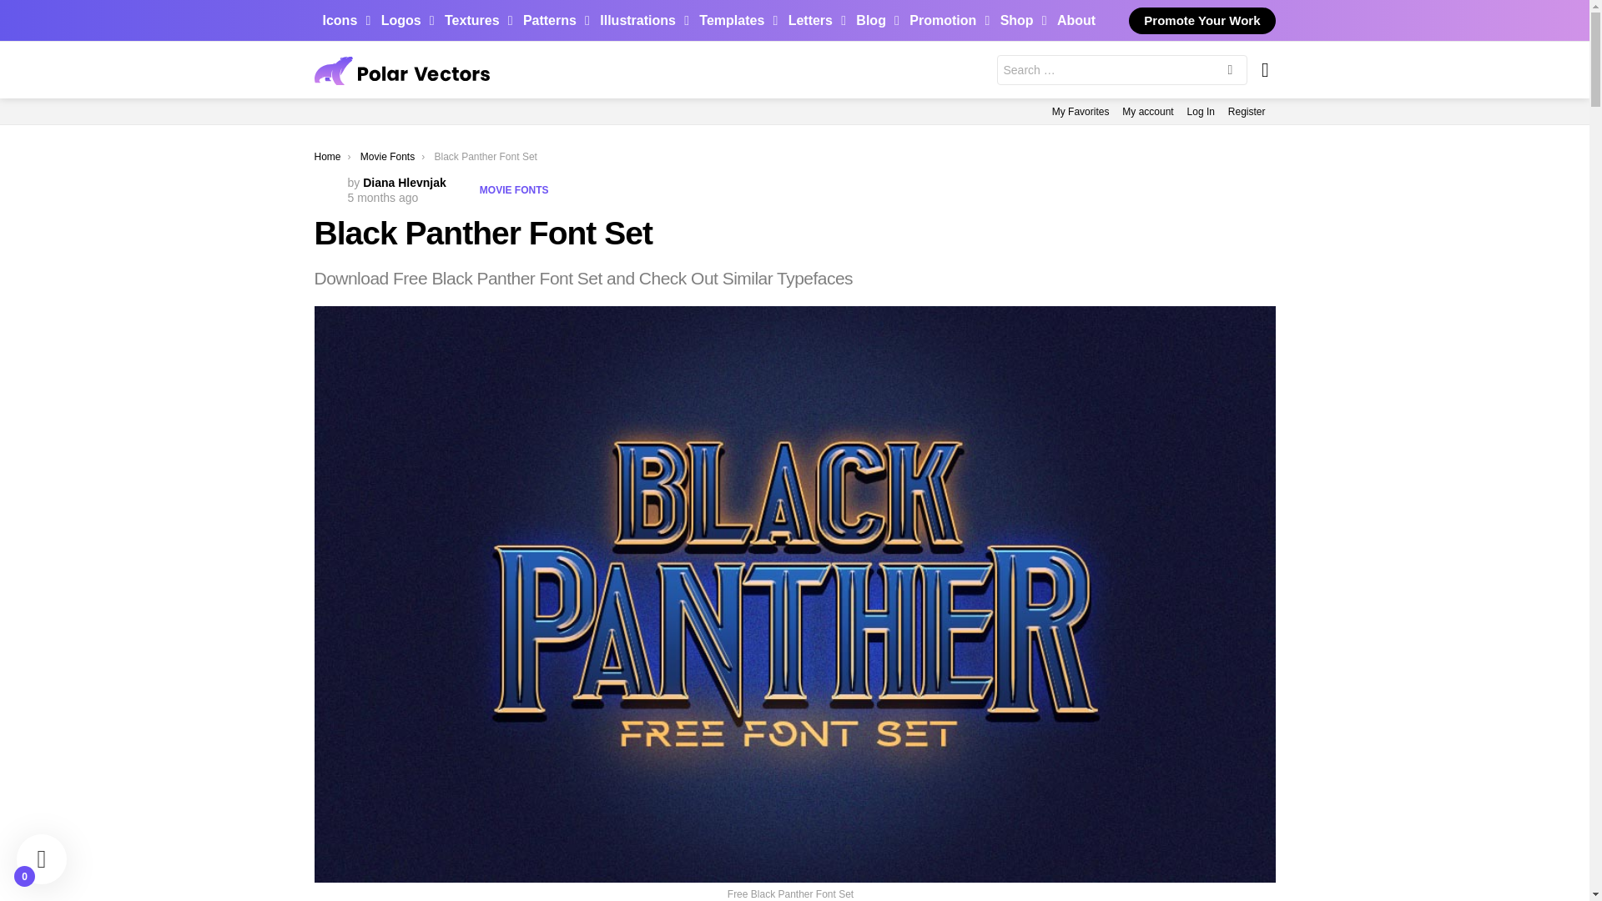 This screenshot has width=1602, height=901. I want to click on Promotion, so click(945, 20).